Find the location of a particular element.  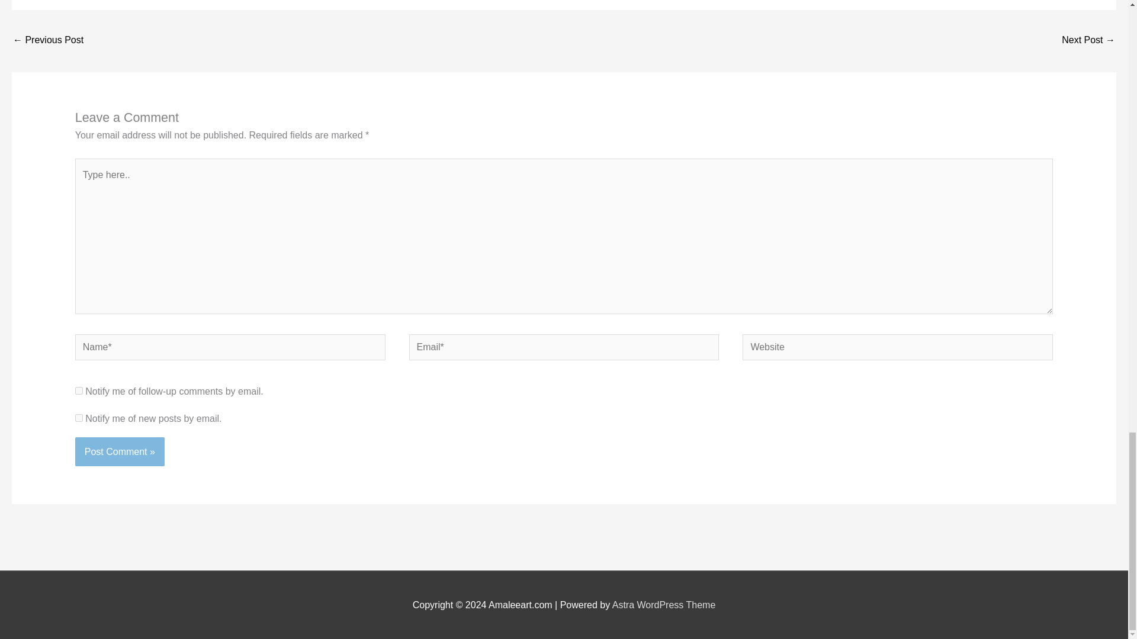

Hope and nihilism is located at coordinates (1088, 40).